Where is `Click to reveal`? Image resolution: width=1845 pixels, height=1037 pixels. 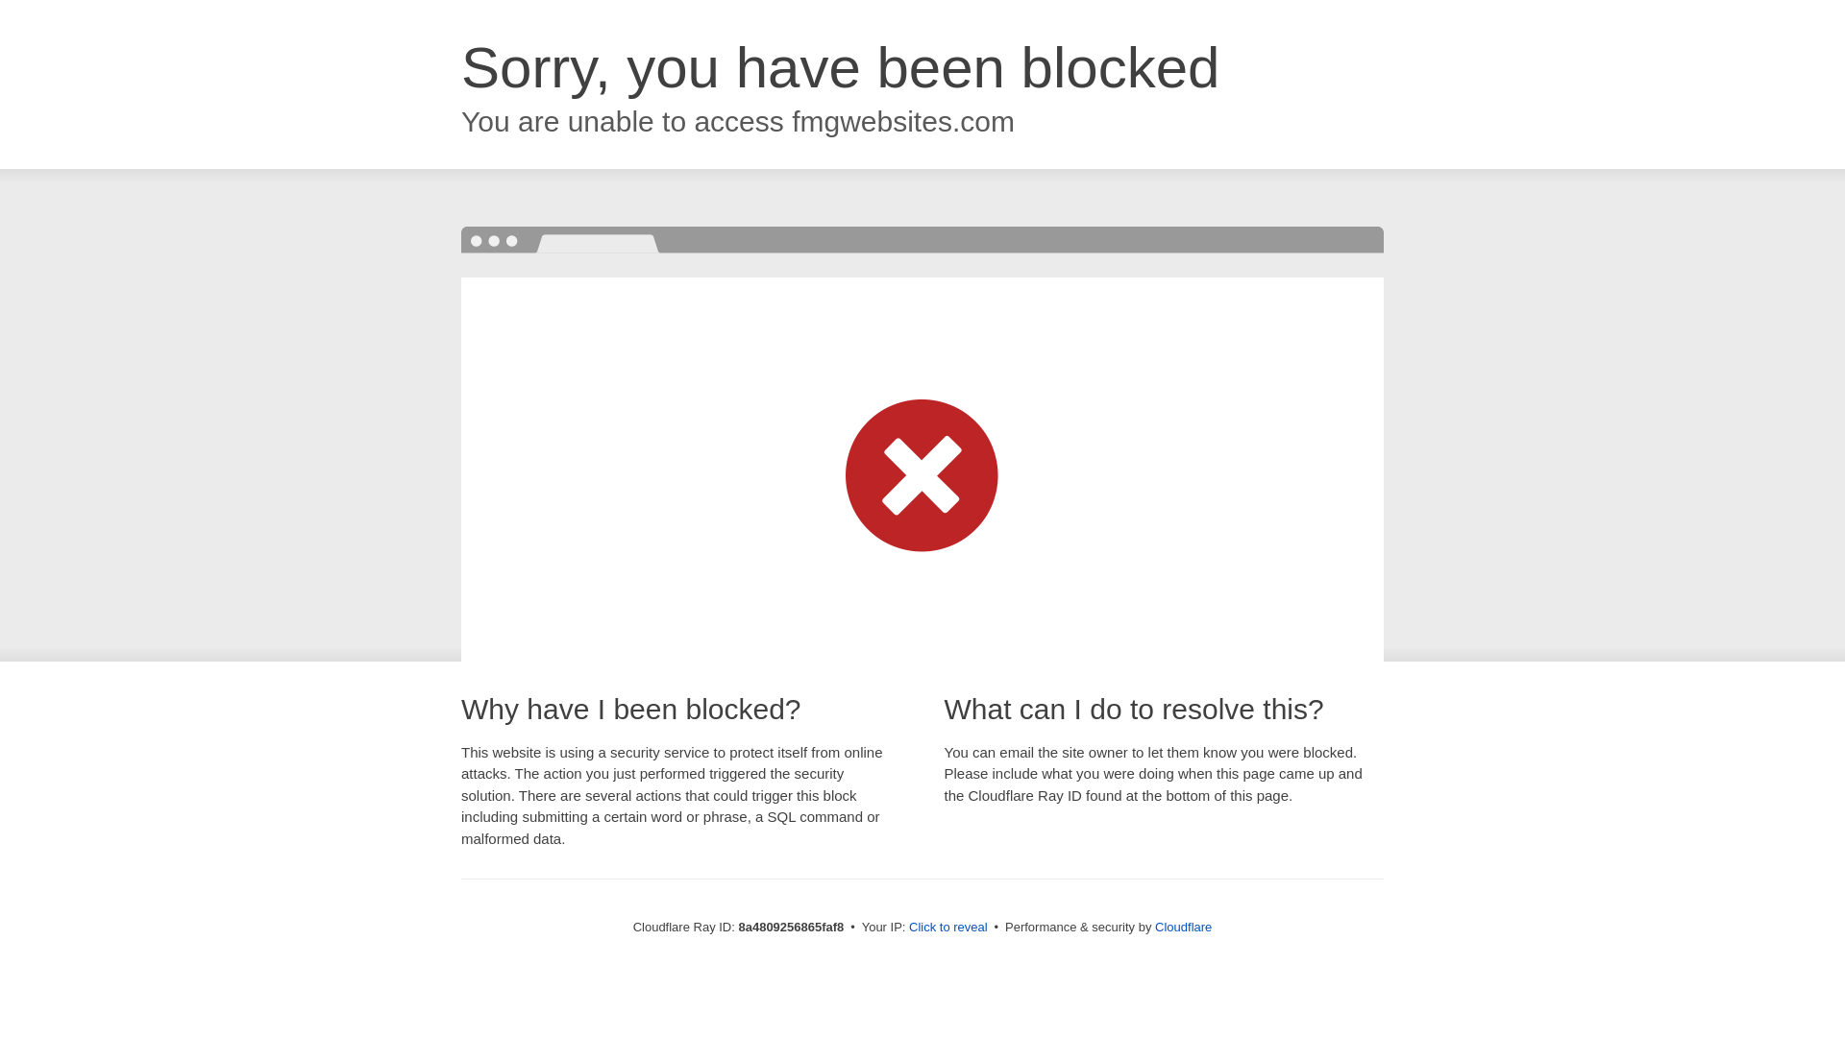
Click to reveal is located at coordinates (947, 928).